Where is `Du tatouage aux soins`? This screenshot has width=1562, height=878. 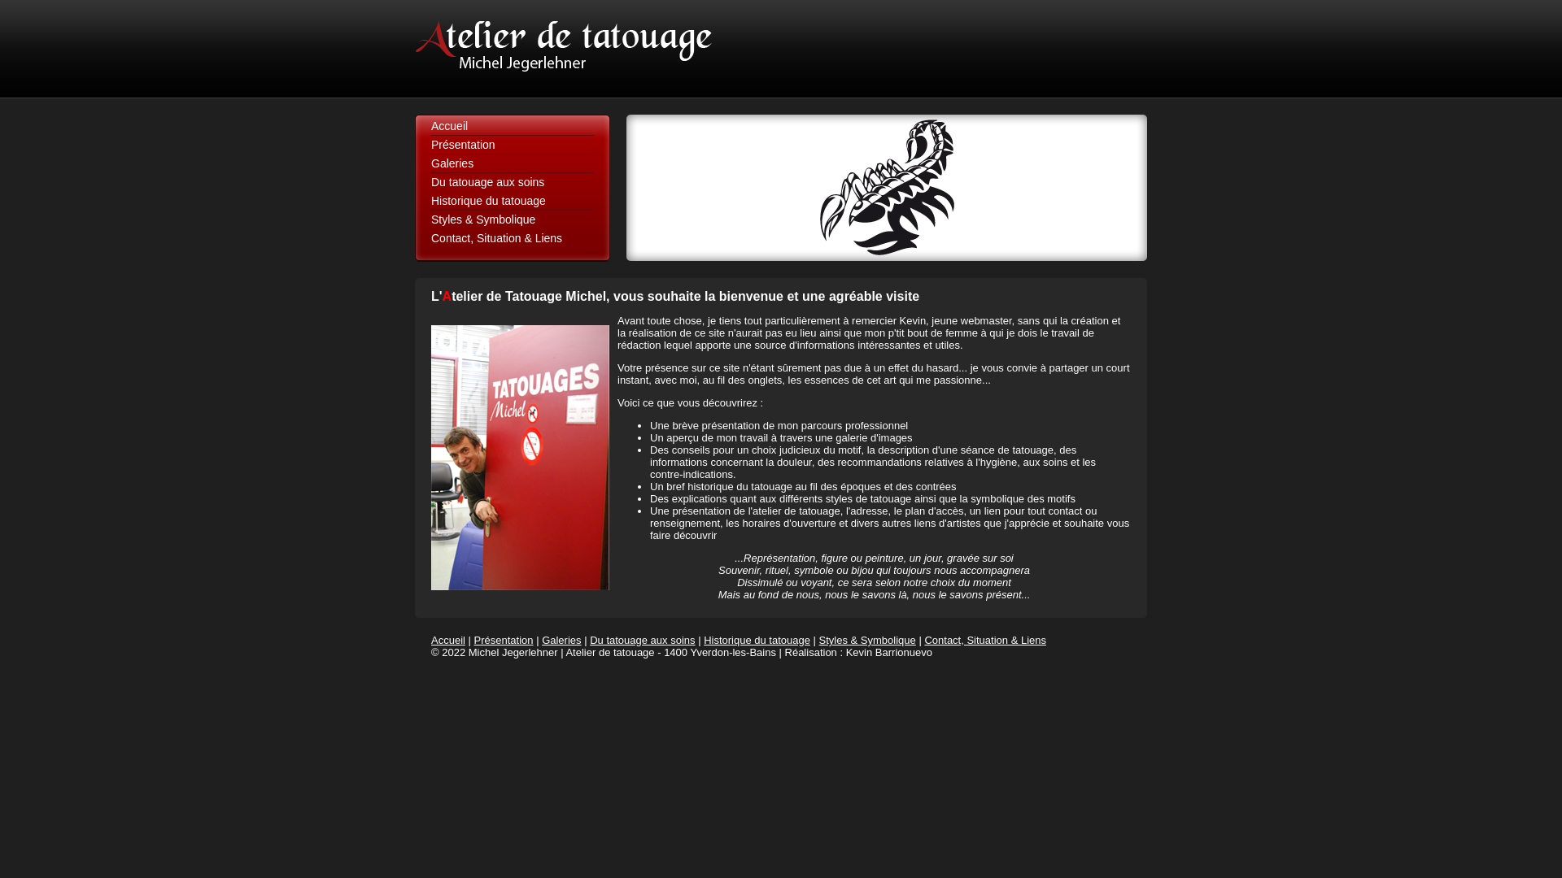 Du tatouage aux soins is located at coordinates (488, 182).